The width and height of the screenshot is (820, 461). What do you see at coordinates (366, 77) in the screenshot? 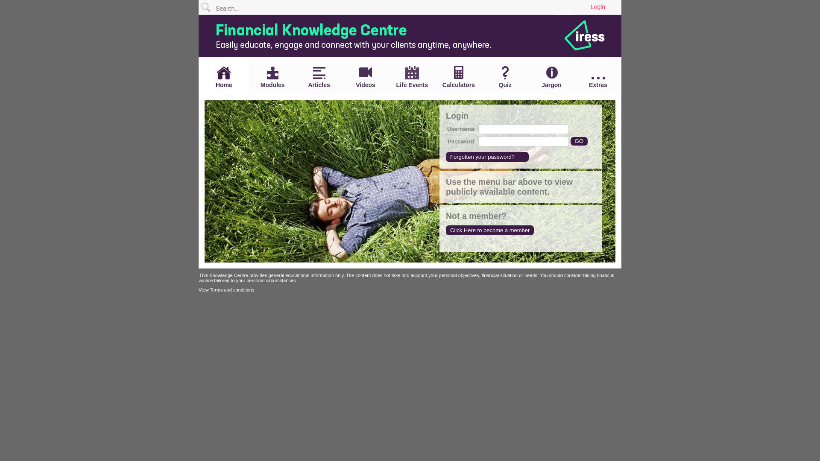
I see `Videos` at bounding box center [366, 77].